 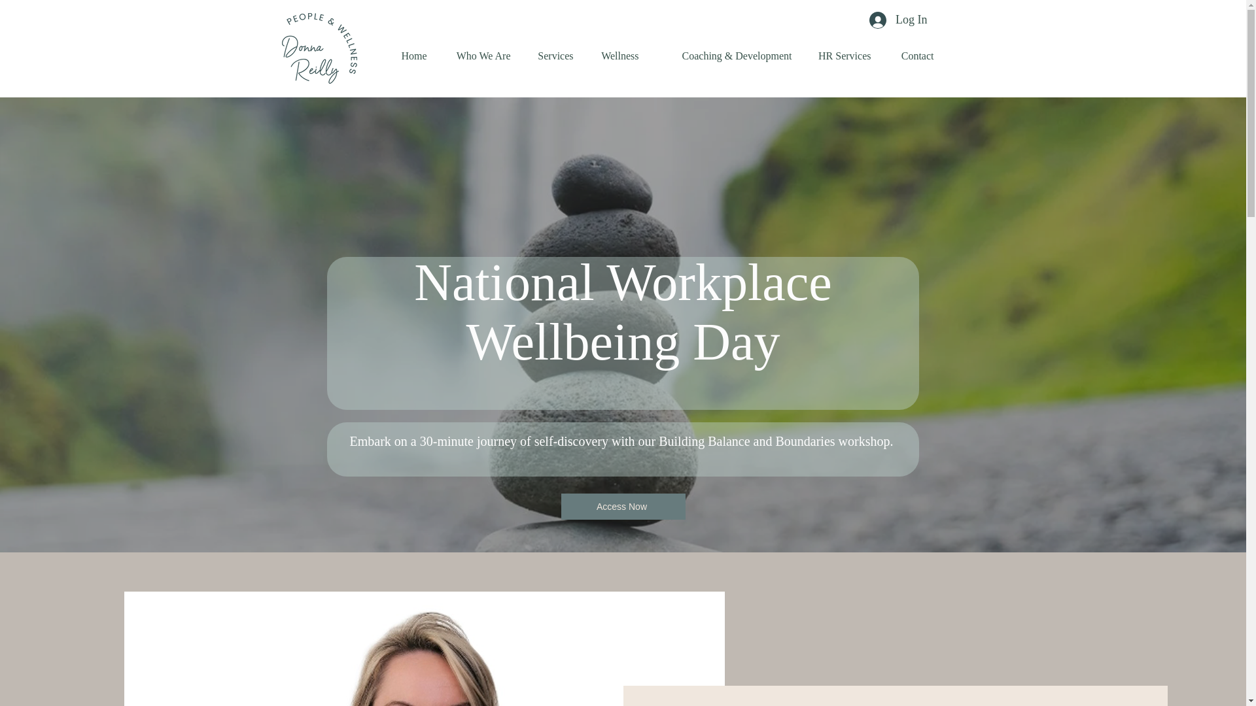 I want to click on Log In, so click(x=899, y=20).